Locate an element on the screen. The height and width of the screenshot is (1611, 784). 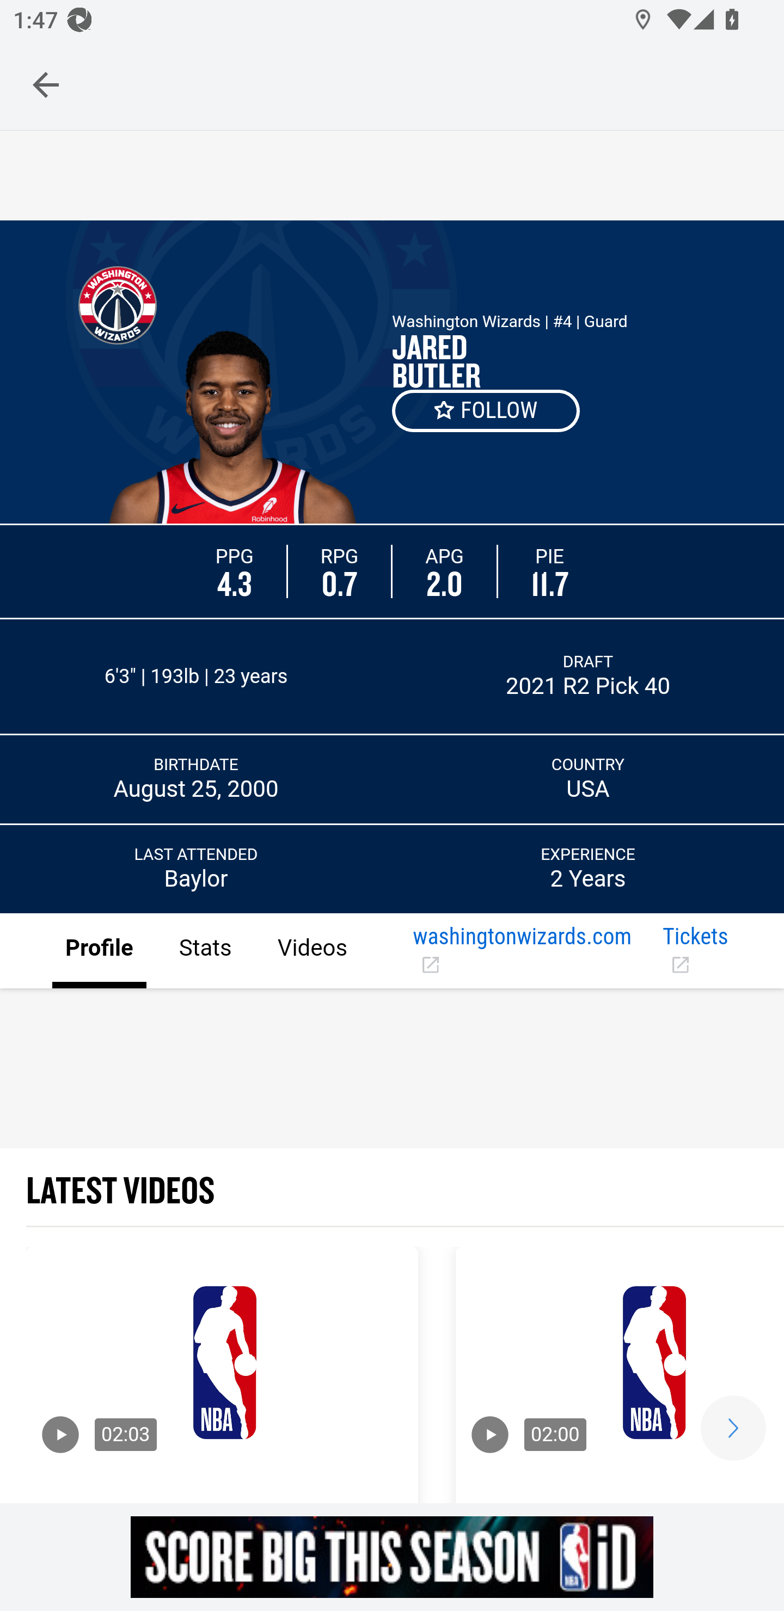
washingtonwizards.com is located at coordinates (530, 952).